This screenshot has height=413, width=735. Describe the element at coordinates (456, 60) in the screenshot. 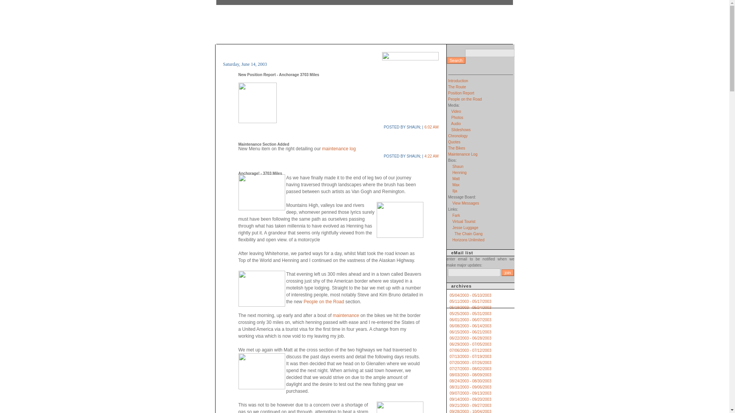

I see `Search` at that location.